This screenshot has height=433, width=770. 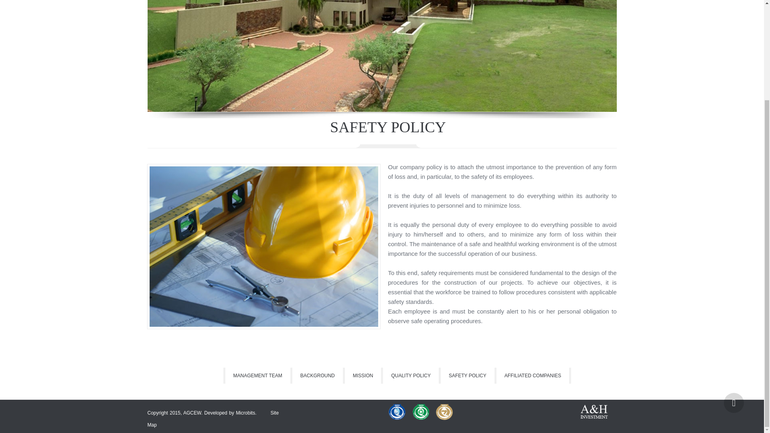 I want to click on SAFETY POLICY, so click(x=468, y=375).